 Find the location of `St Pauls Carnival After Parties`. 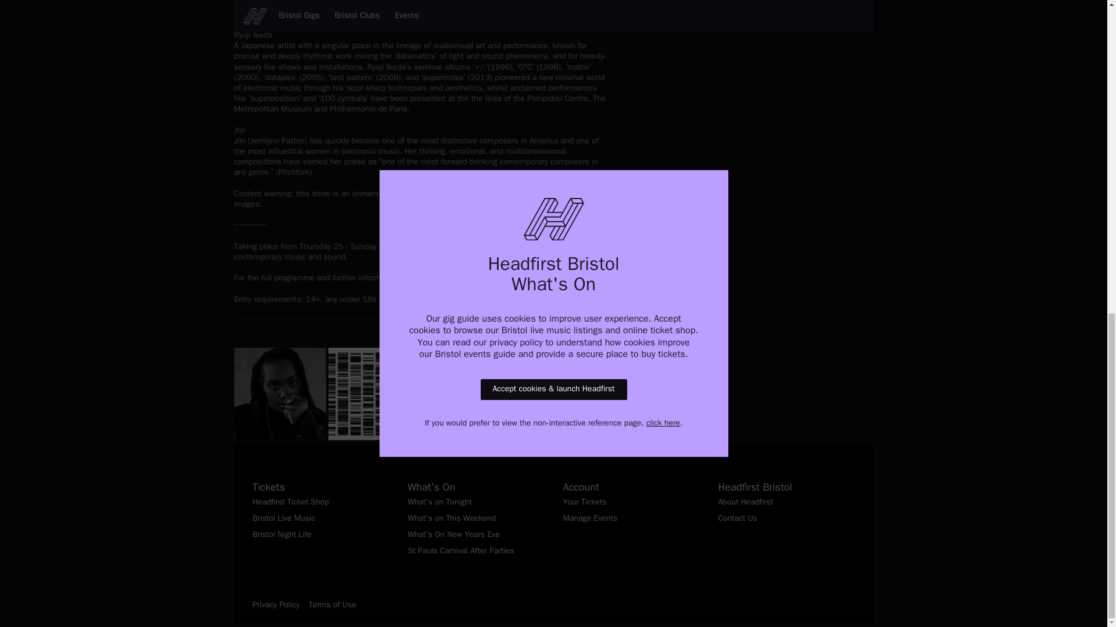

St Pauls Carnival After Parties is located at coordinates (476, 552).